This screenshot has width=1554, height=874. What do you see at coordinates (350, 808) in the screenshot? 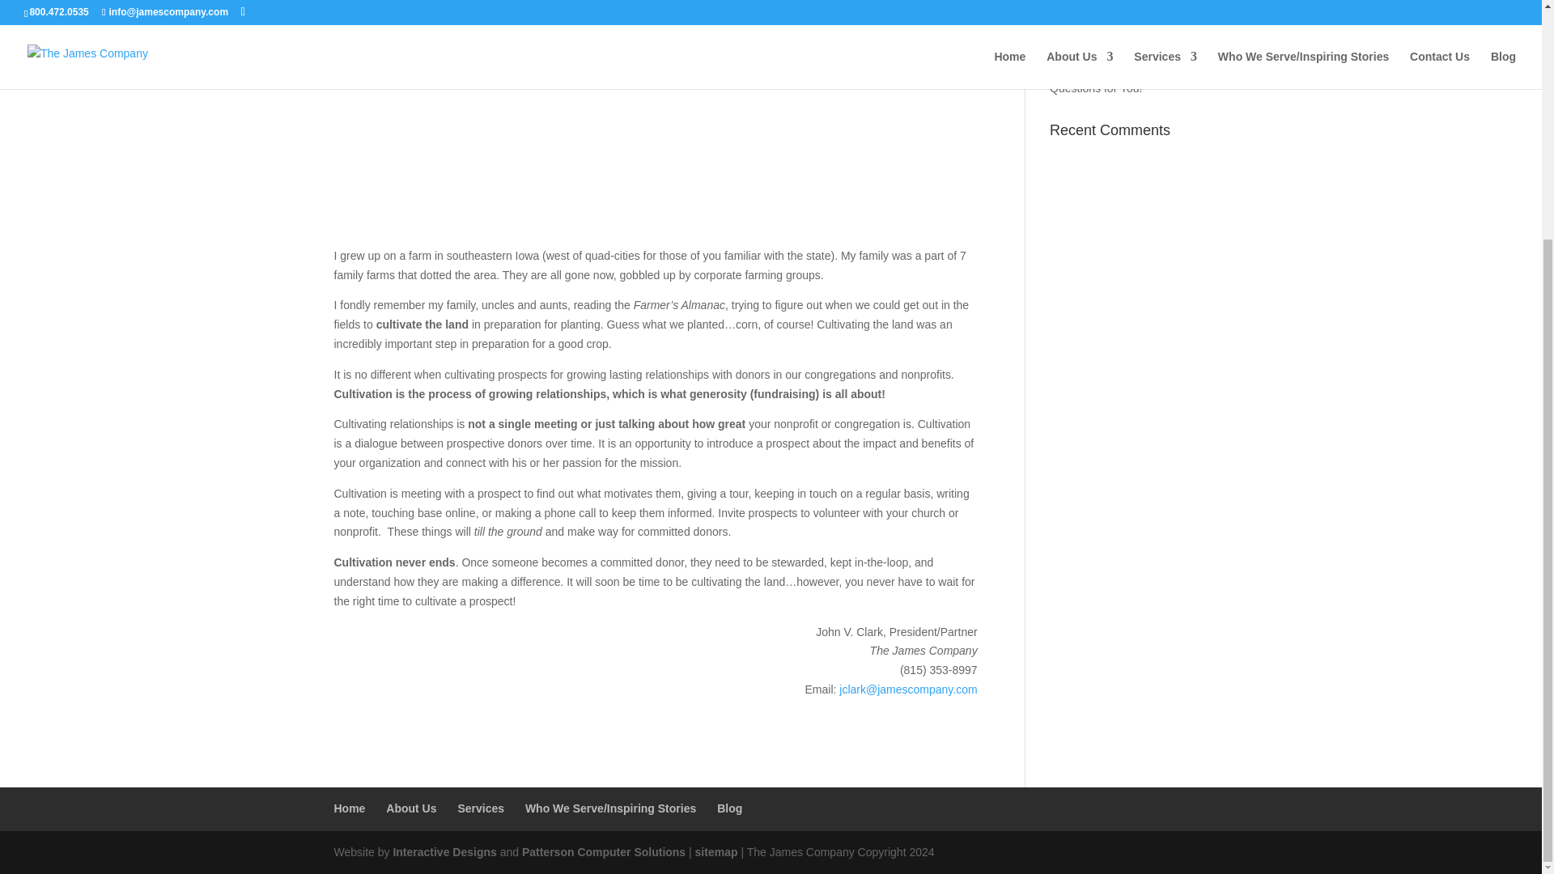
I see `Home` at bounding box center [350, 808].